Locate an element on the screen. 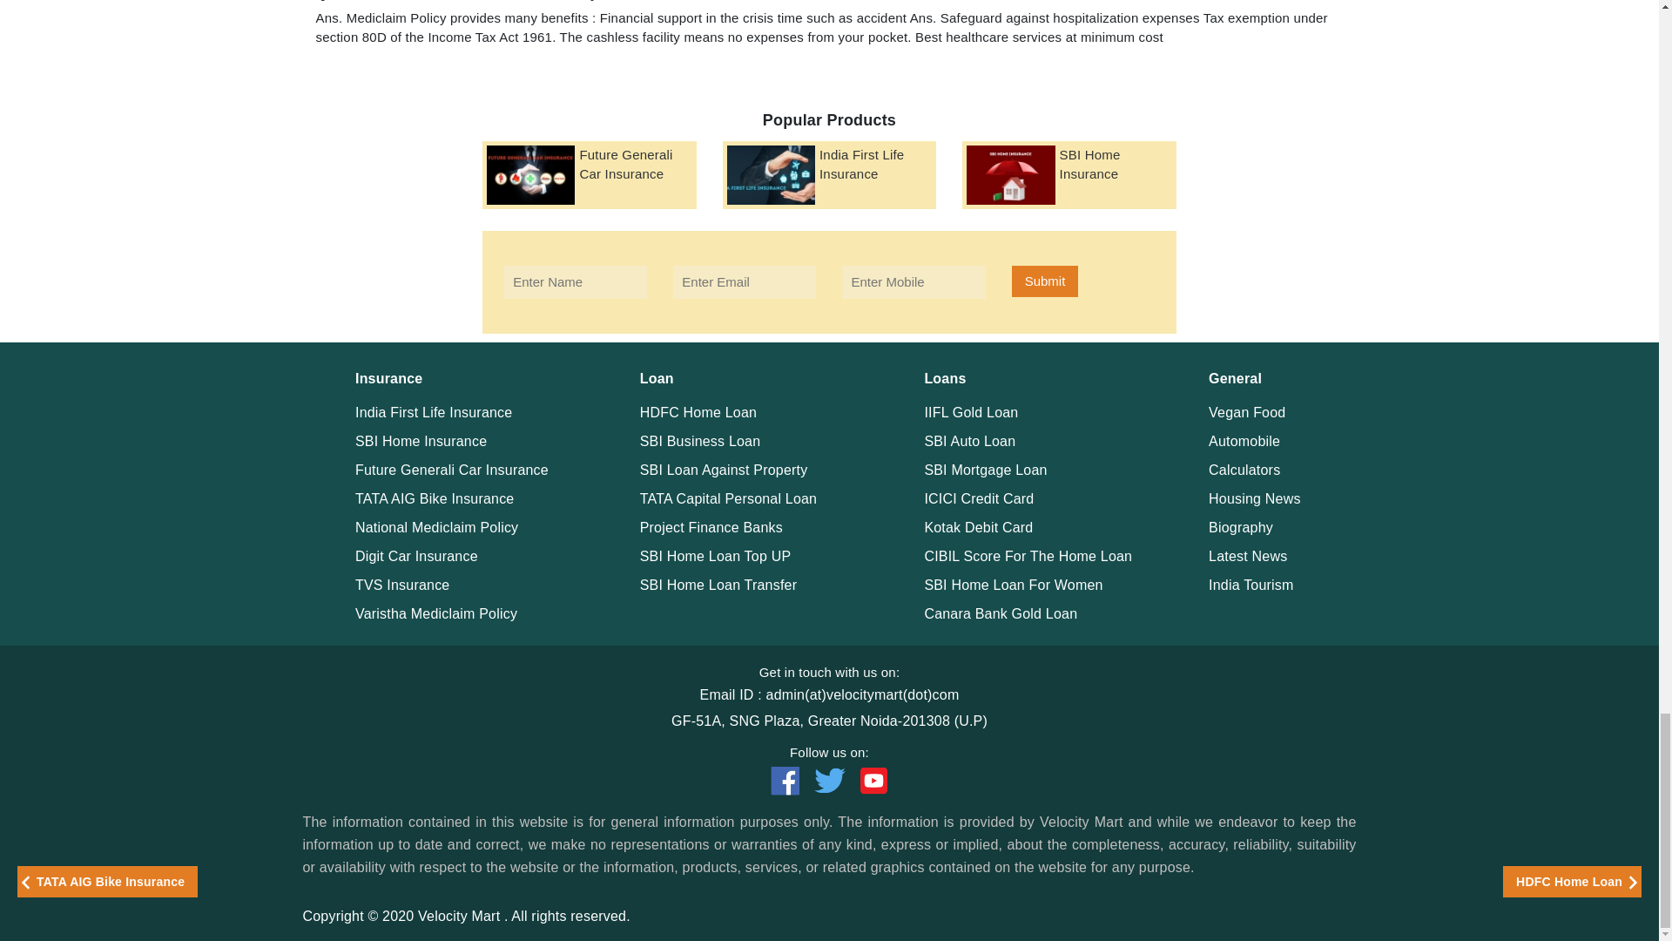 Image resolution: width=1672 pixels, height=941 pixels. India First Life Insurance is located at coordinates (433, 412).